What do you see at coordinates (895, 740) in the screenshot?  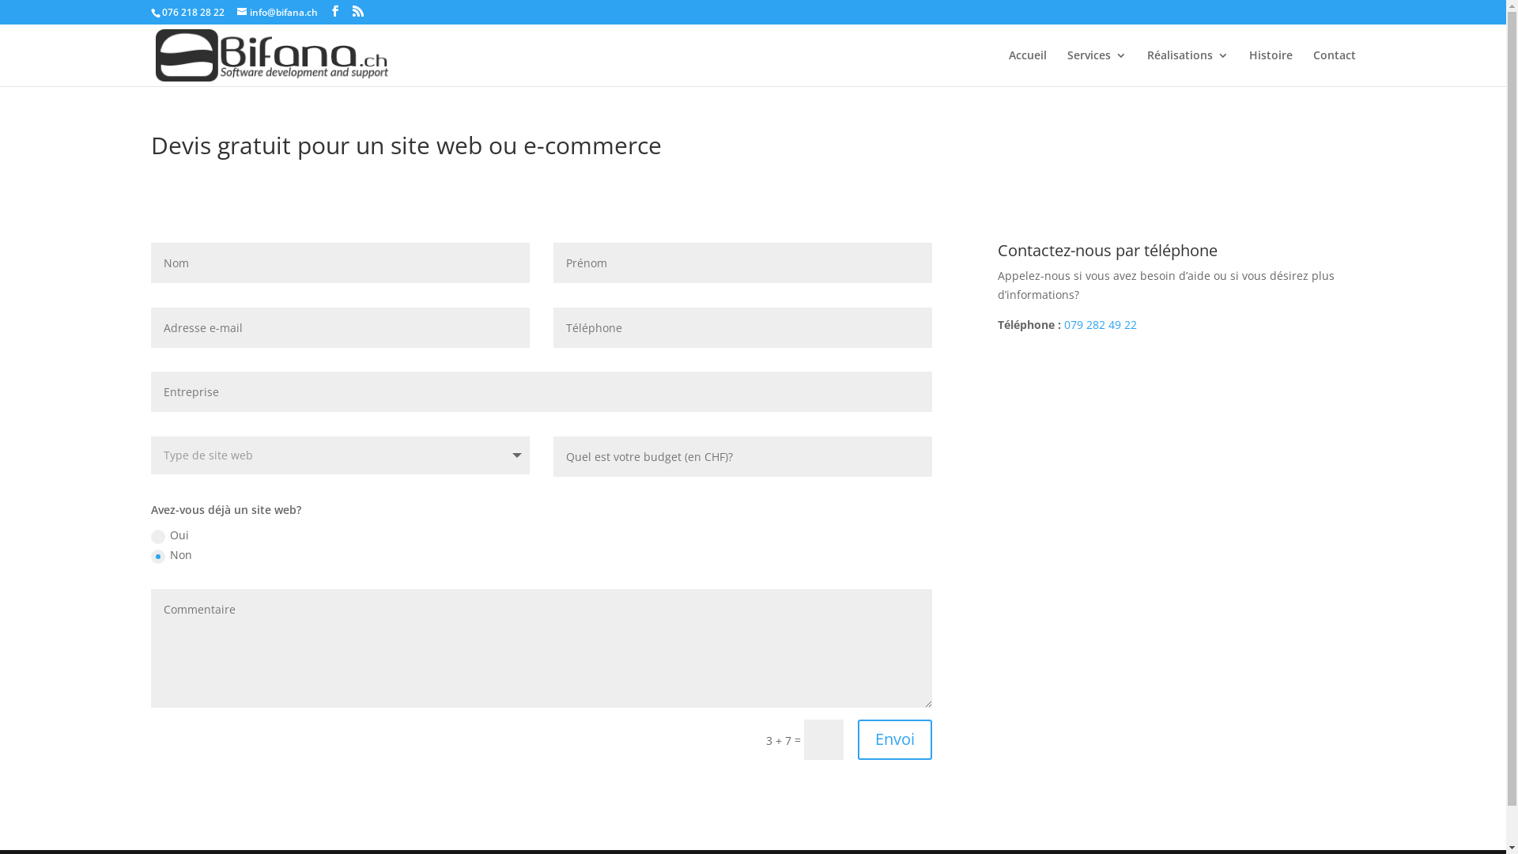 I see `Envoi` at bounding box center [895, 740].